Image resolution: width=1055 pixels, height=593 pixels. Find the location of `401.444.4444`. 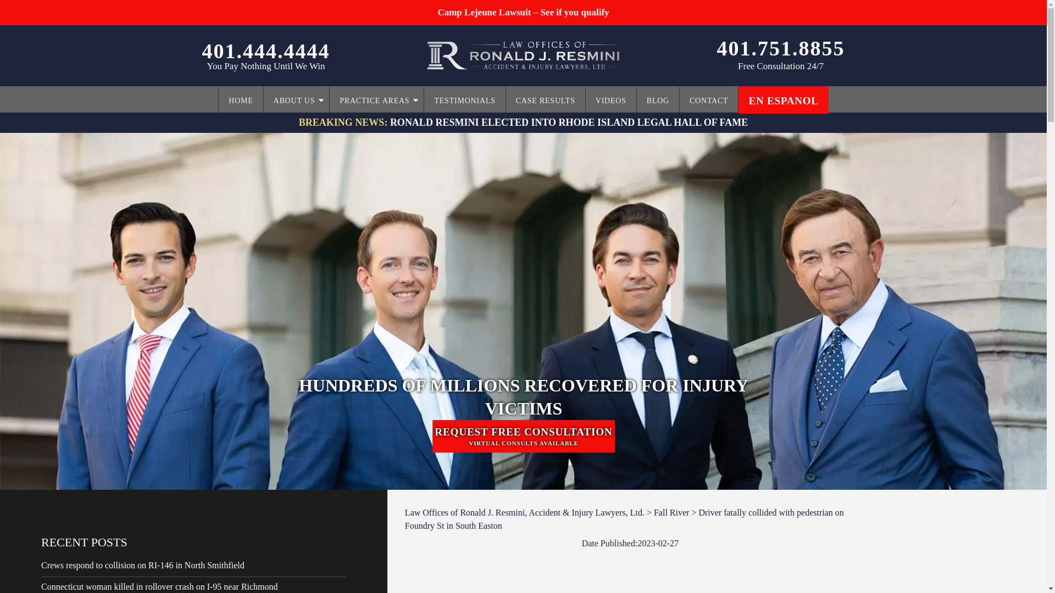

401.444.4444 is located at coordinates (266, 51).